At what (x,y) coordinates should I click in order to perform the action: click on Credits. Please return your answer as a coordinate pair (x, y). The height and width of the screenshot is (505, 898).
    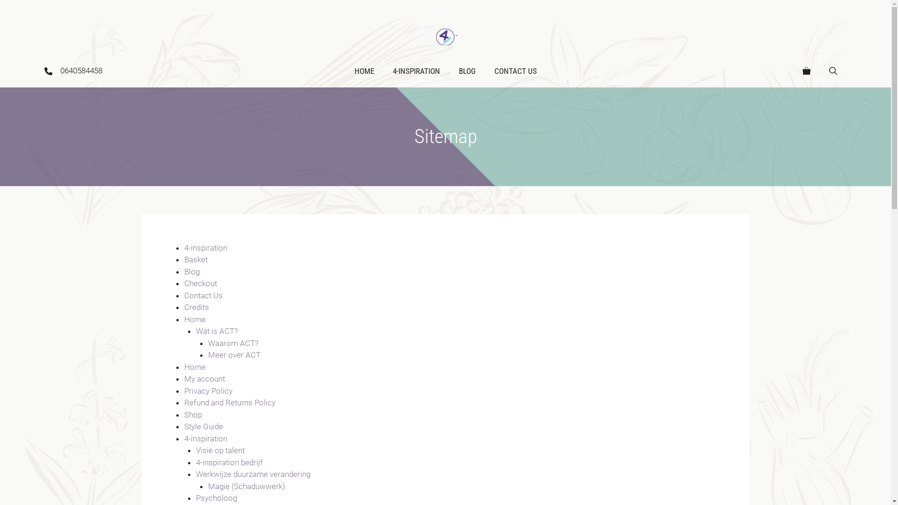
    Looking at the image, I should click on (196, 307).